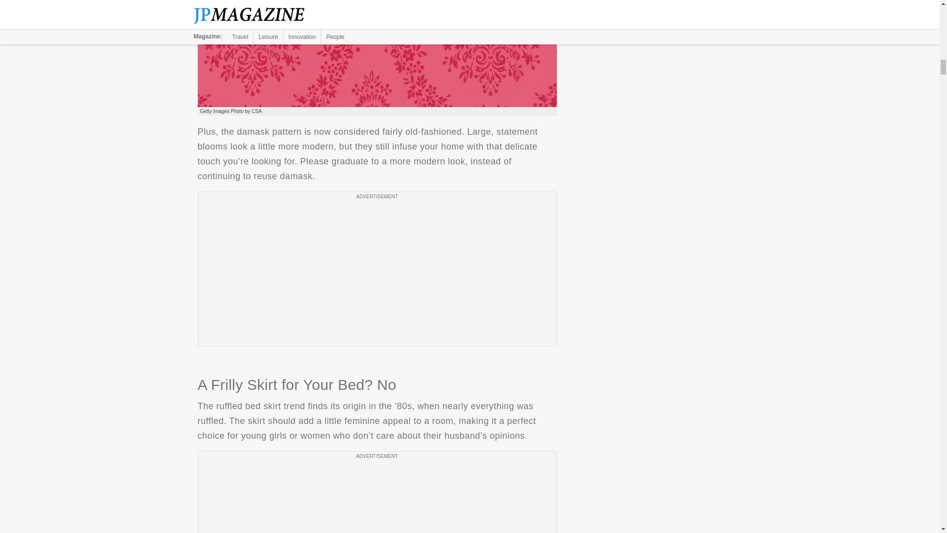  What do you see at coordinates (377, 54) in the screenshot?
I see `Stop It With Those Damask Patterns` at bounding box center [377, 54].